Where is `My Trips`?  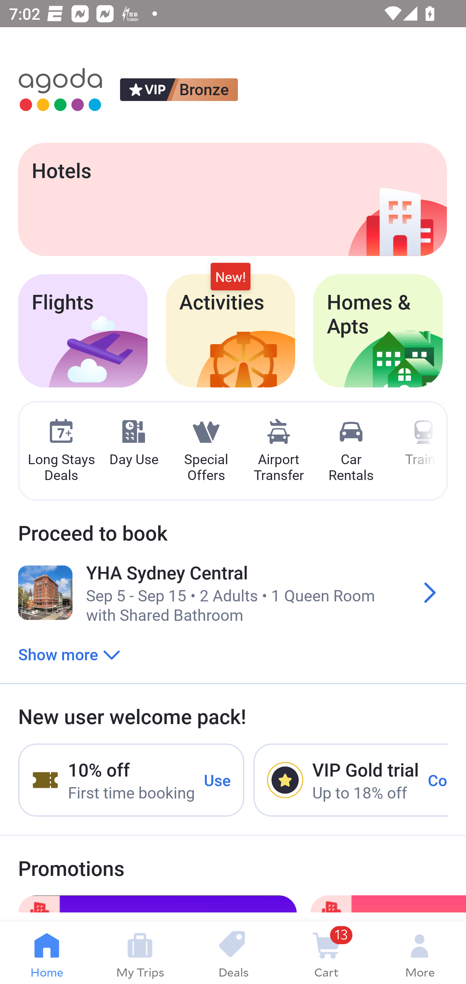
My Trips is located at coordinates (140, 953).